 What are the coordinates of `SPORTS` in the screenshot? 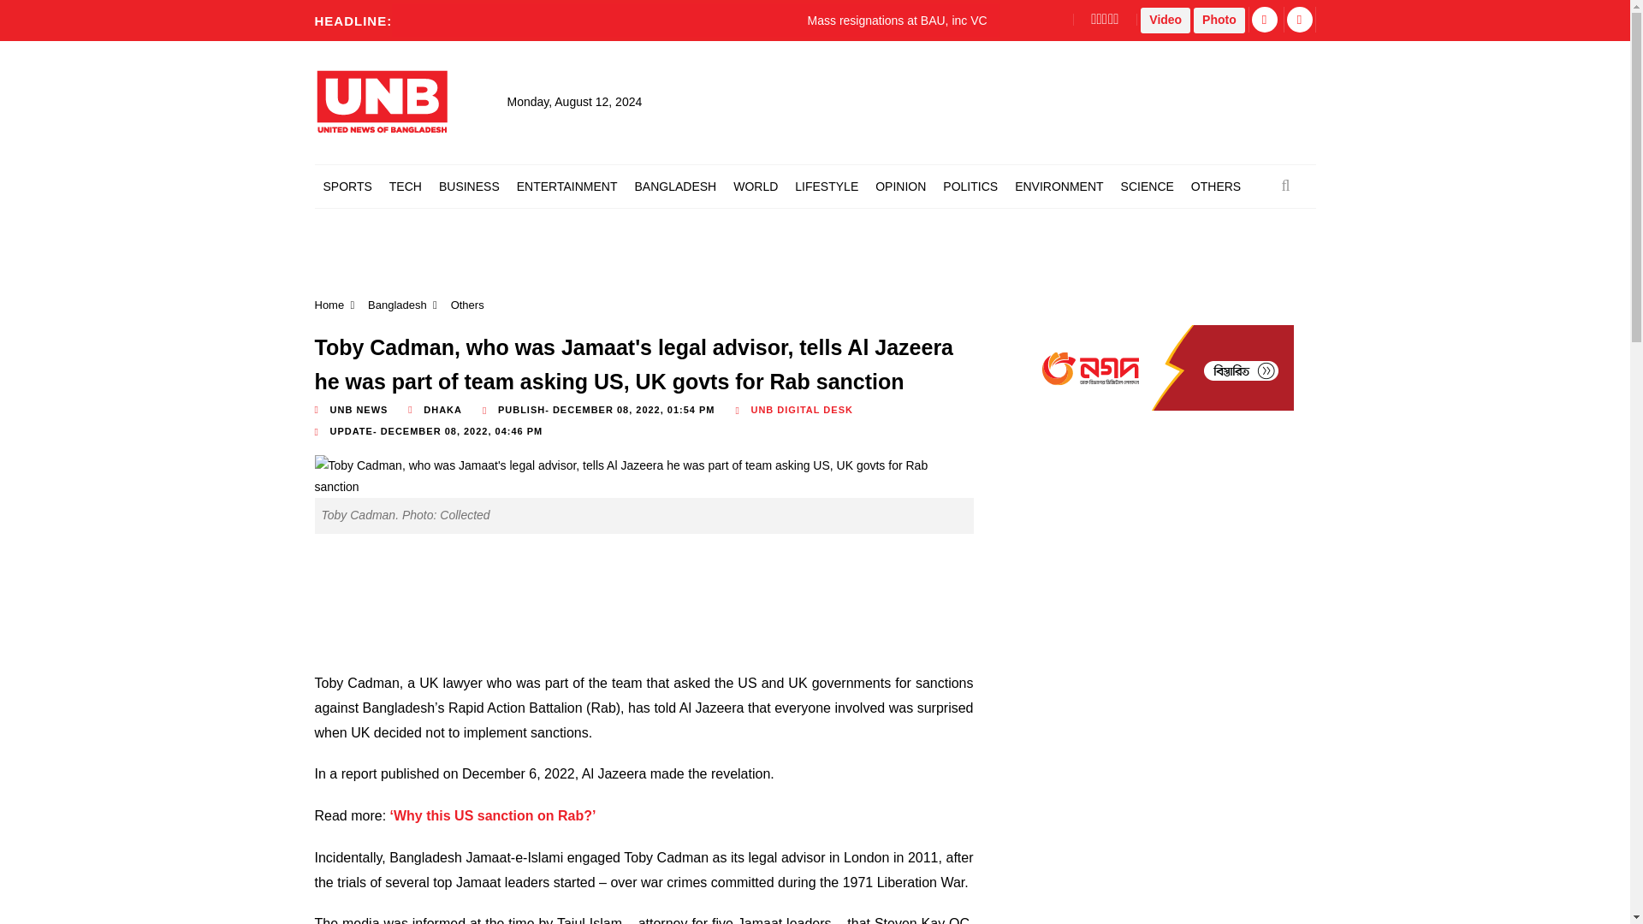 It's located at (347, 187).